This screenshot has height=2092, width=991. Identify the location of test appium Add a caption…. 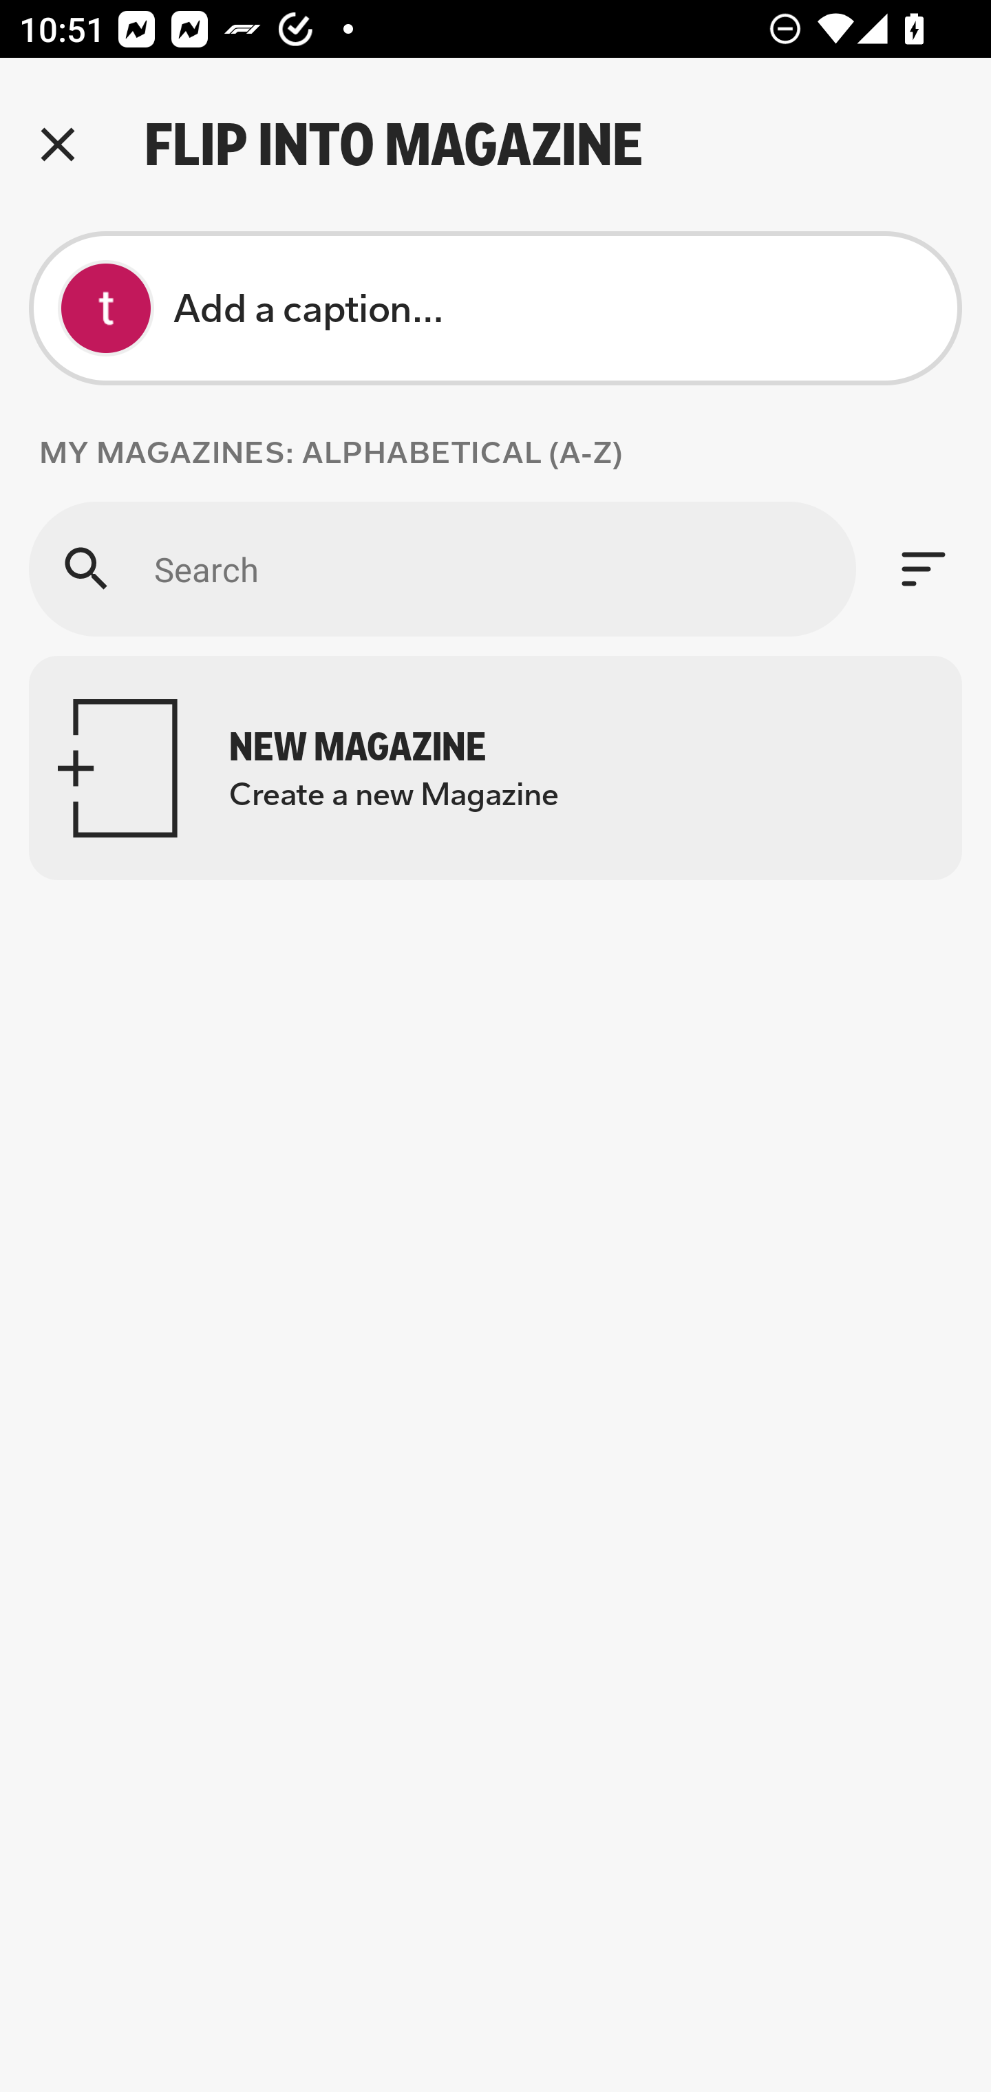
(495, 308).